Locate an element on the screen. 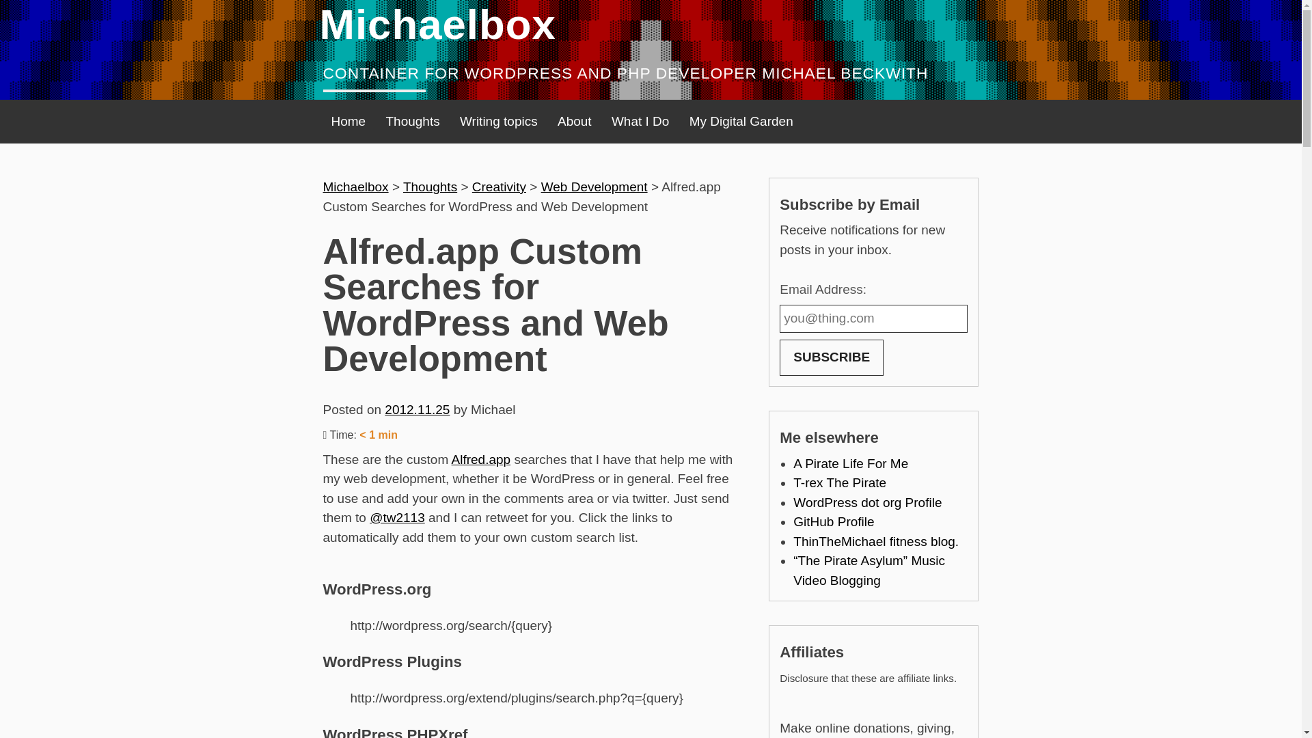 This screenshot has height=738, width=1312. A Pirate Life For Me is located at coordinates (850, 463).